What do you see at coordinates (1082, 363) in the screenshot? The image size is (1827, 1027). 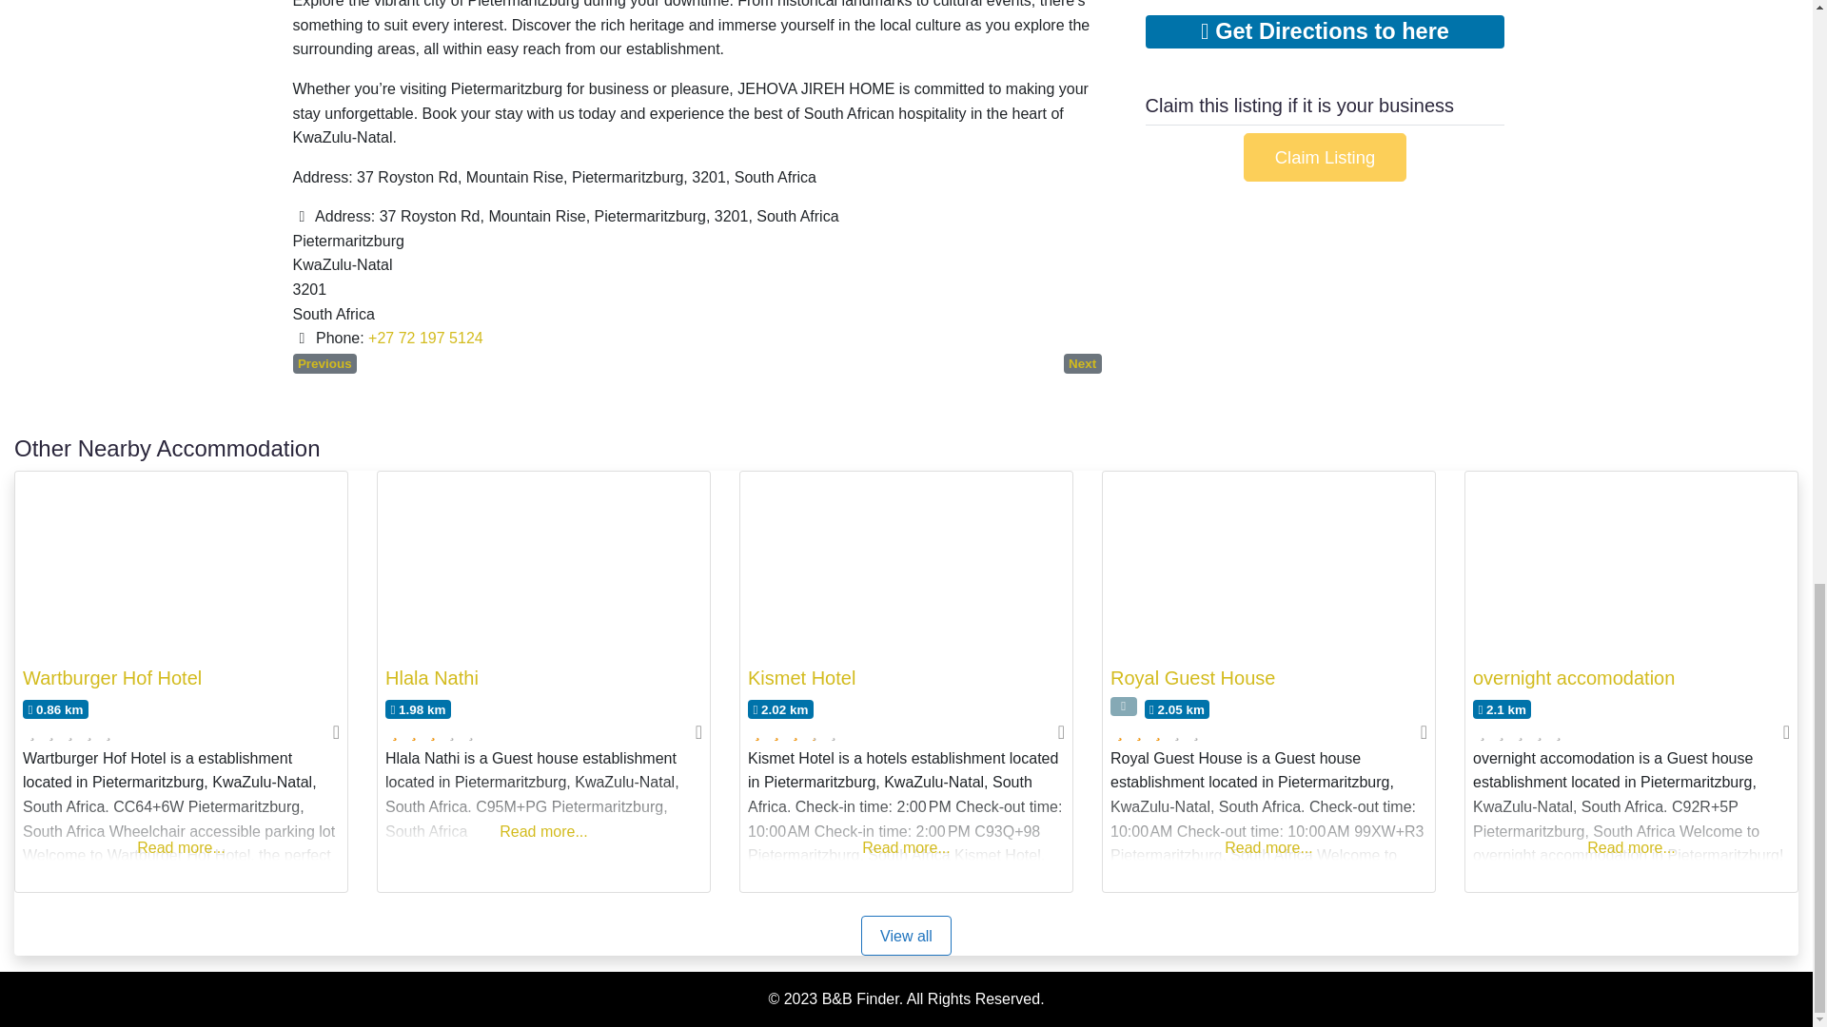 I see `Next` at bounding box center [1082, 363].